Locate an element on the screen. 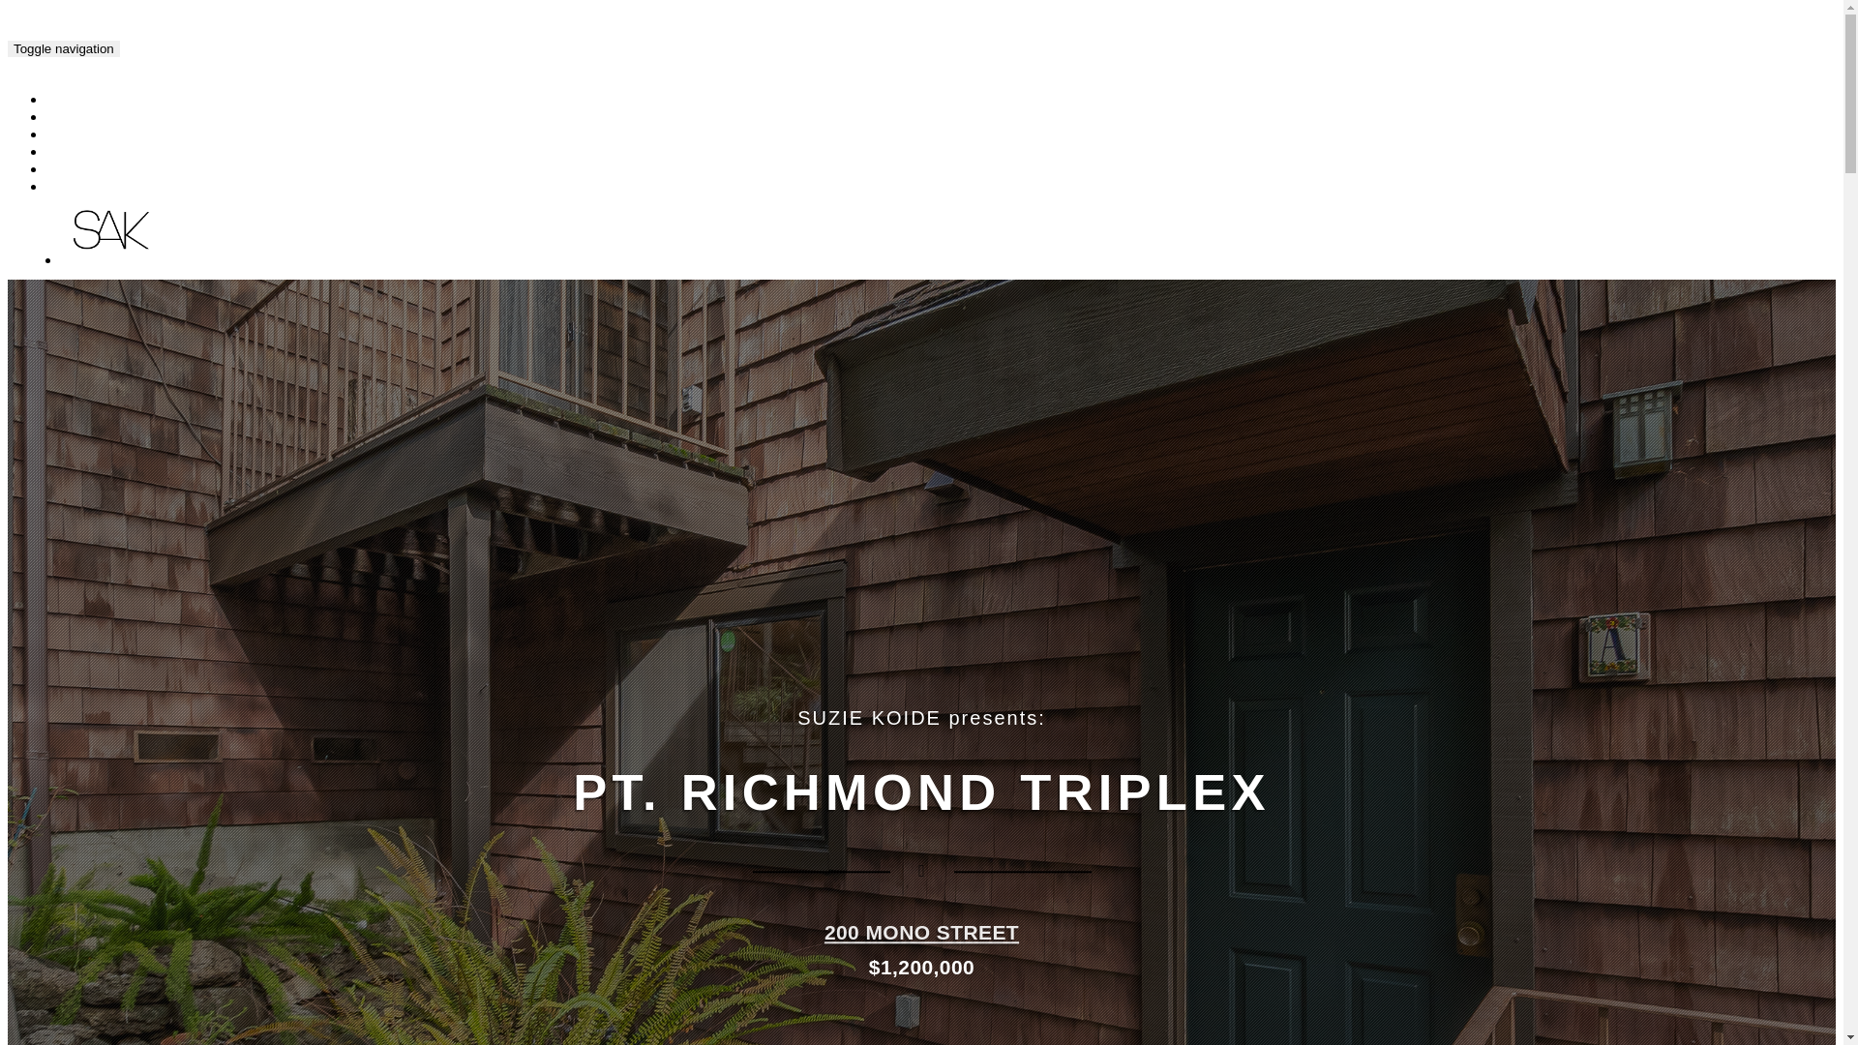 This screenshot has height=1045, width=1858. Toggle navigation is located at coordinates (64, 48).